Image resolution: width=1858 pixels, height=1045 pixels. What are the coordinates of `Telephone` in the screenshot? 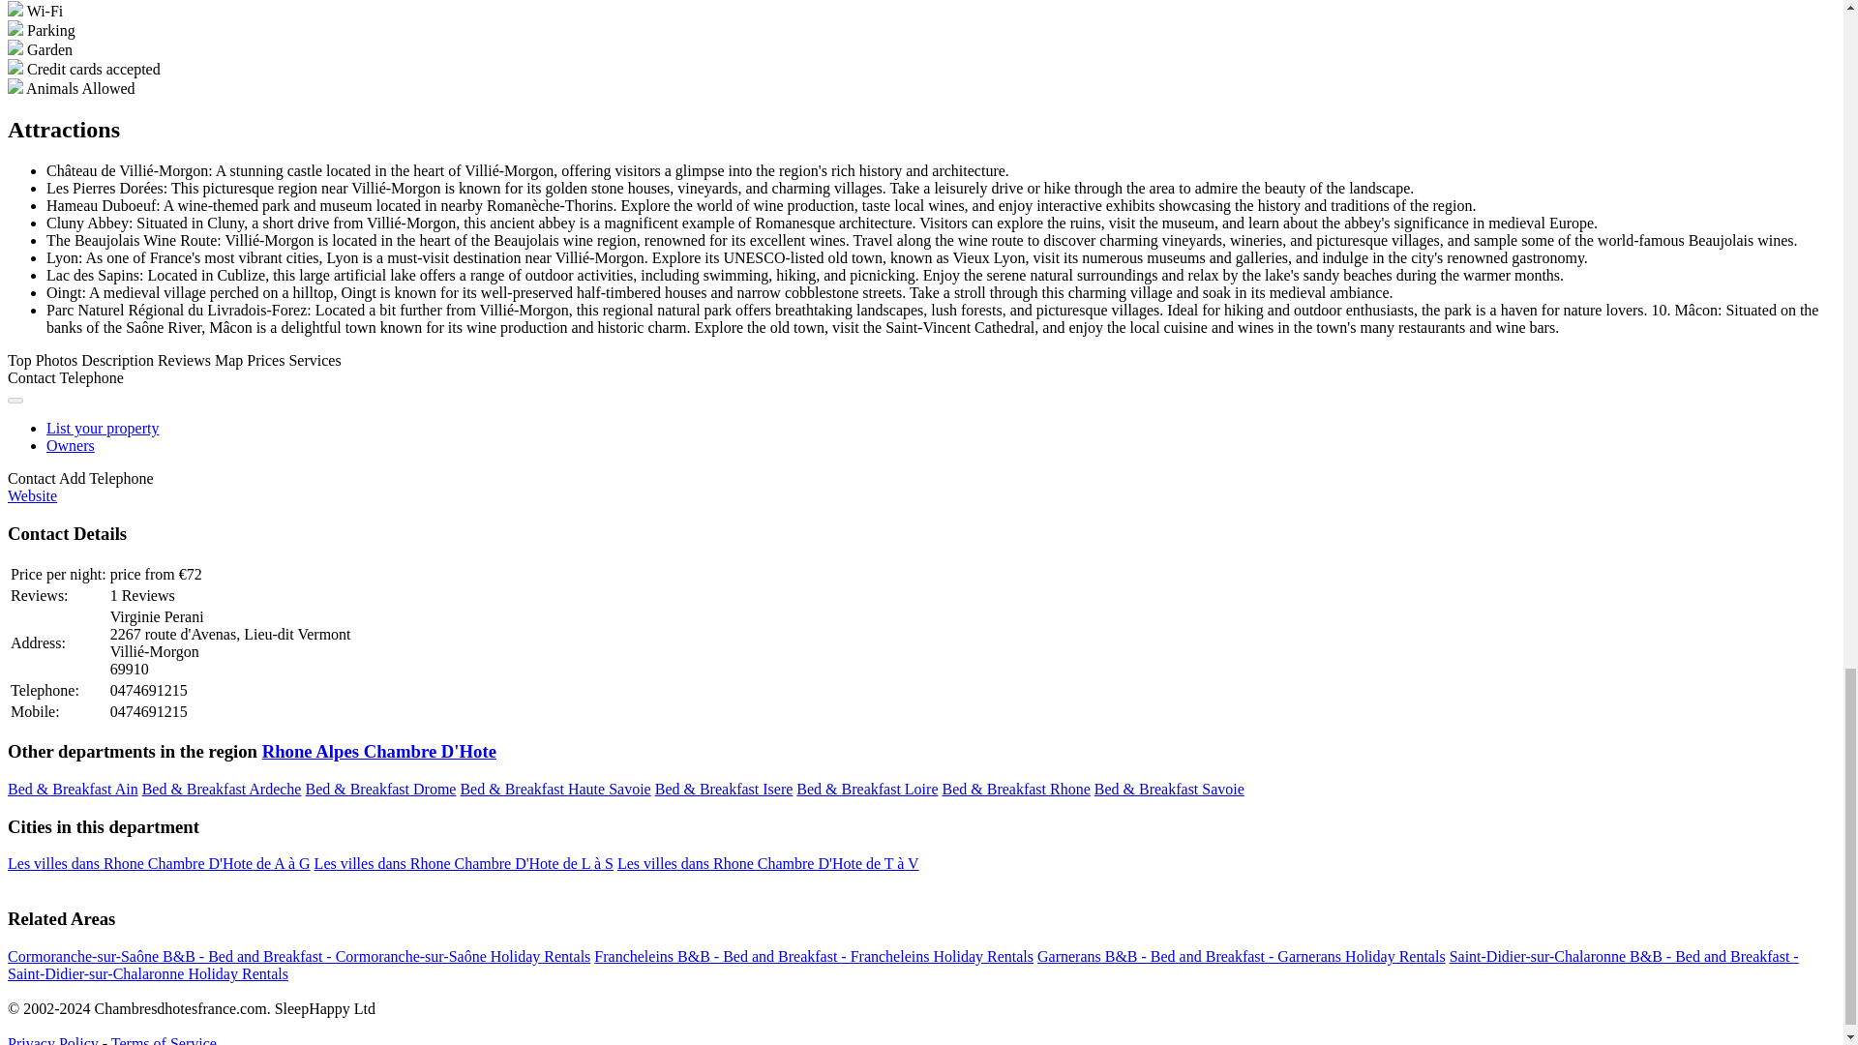 It's located at (120, 478).